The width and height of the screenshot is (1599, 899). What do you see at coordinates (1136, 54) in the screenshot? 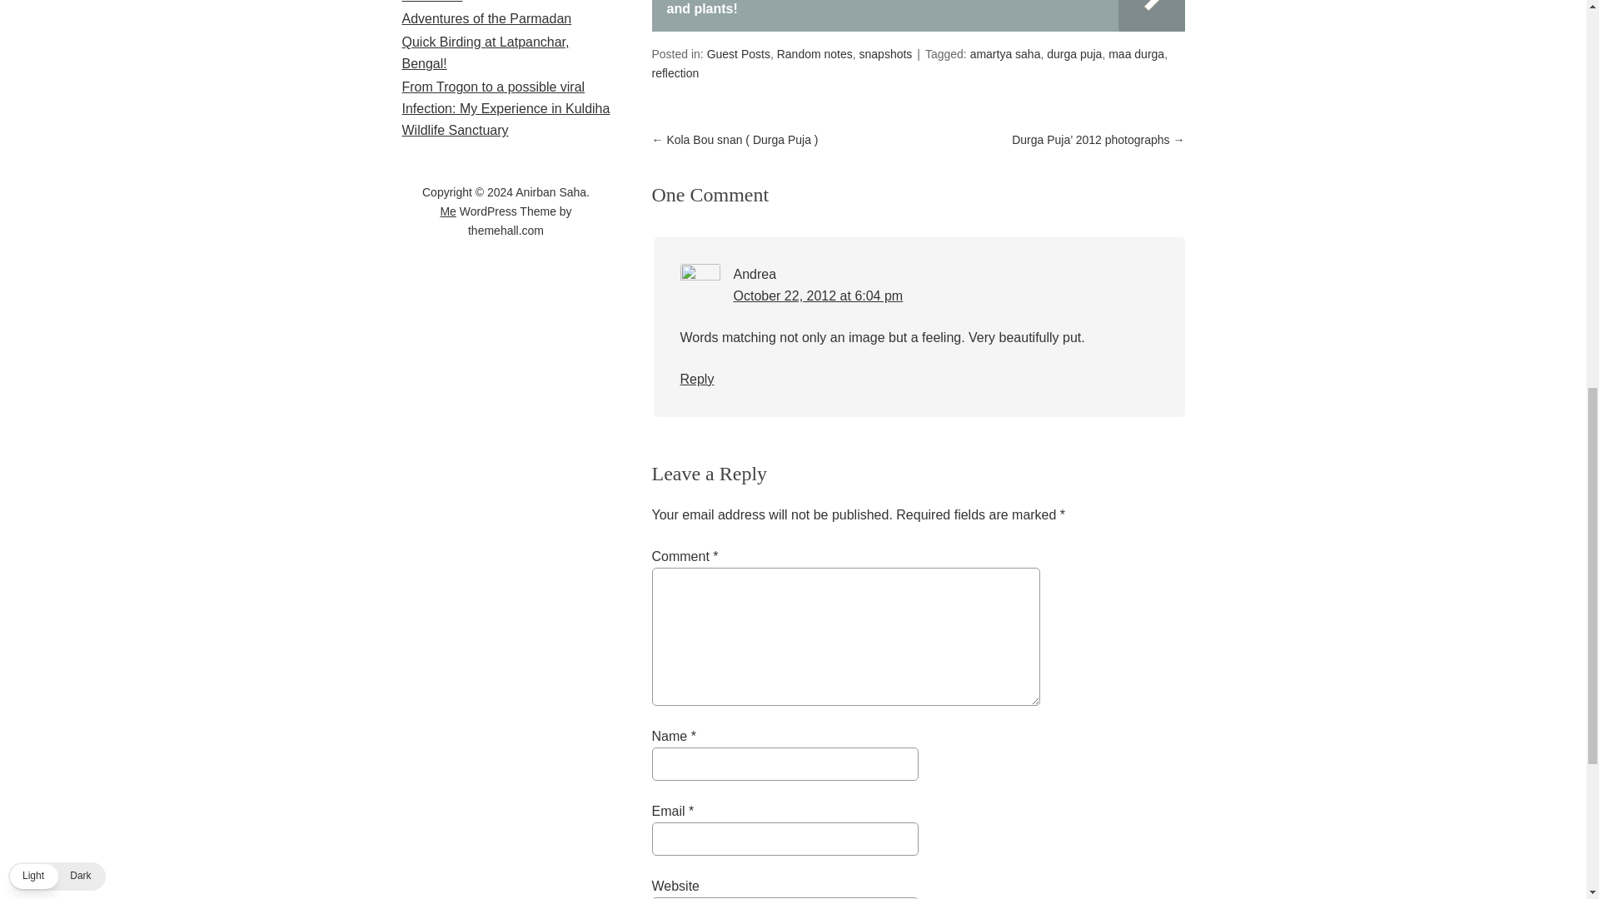
I see `maa durga` at bounding box center [1136, 54].